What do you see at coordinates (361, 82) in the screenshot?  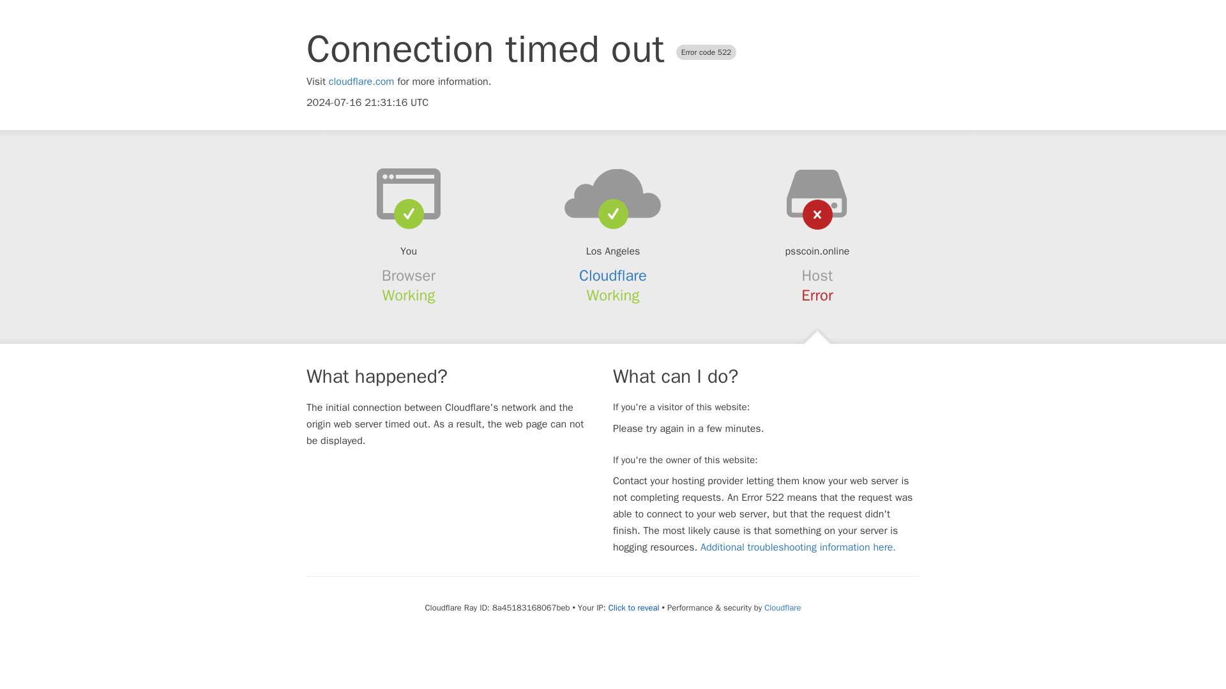 I see `cloudflare.com` at bounding box center [361, 82].